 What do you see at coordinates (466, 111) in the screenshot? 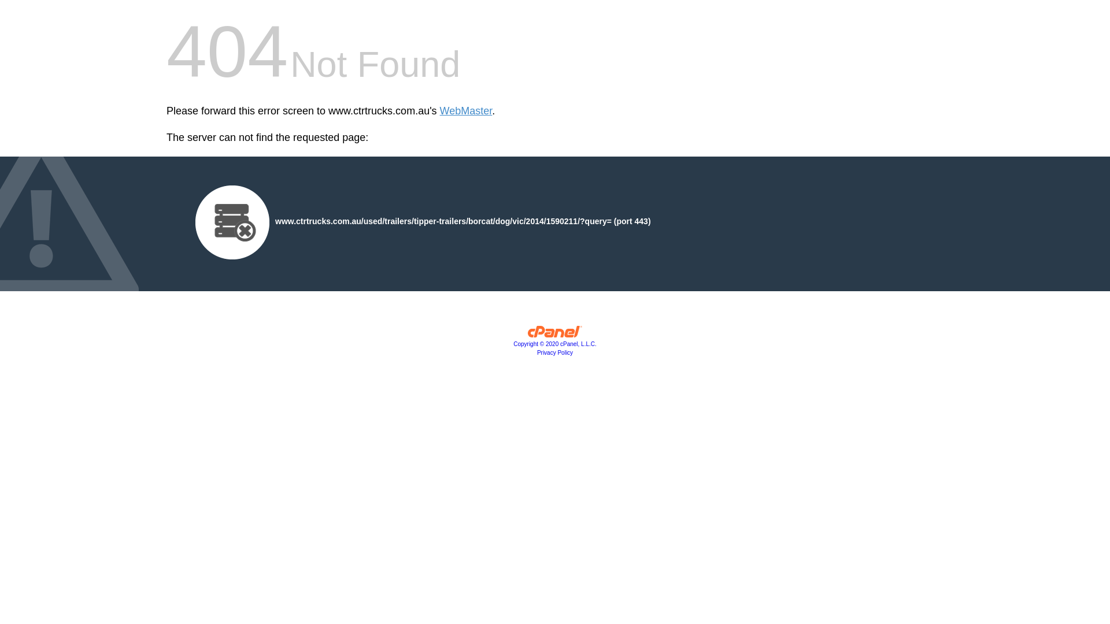
I see `WebMaster` at bounding box center [466, 111].